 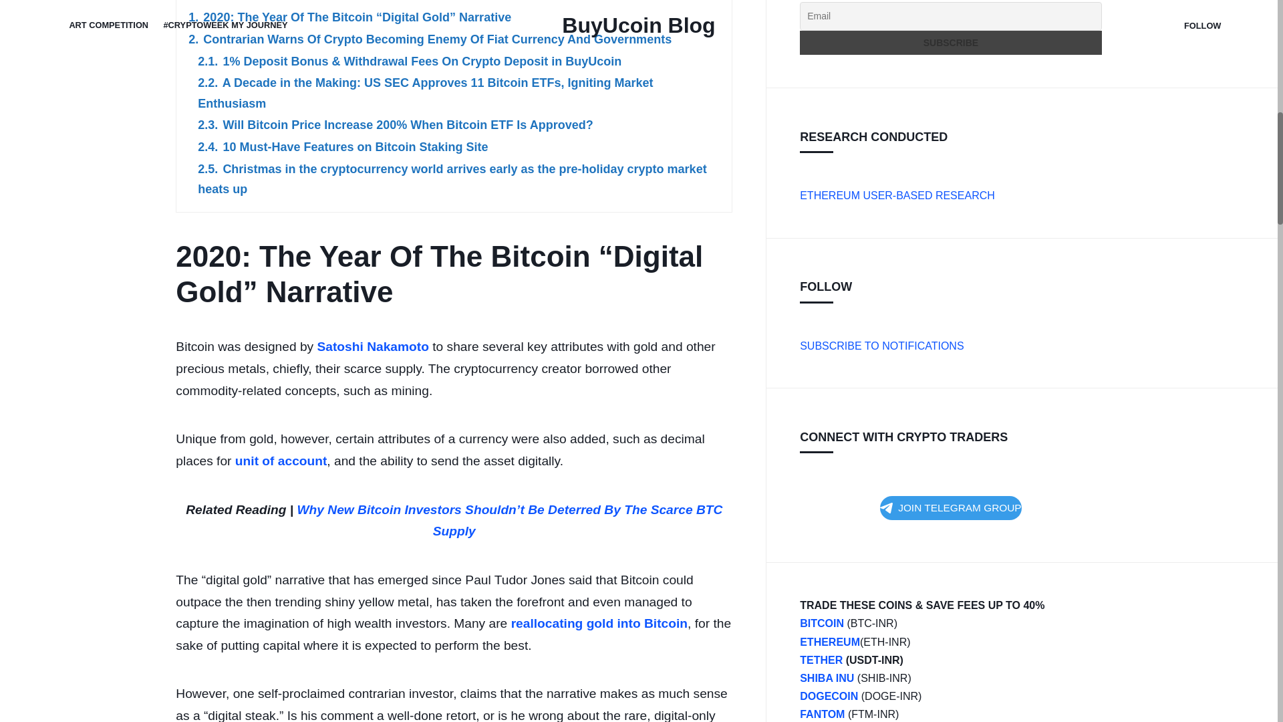 What do you see at coordinates (950, 43) in the screenshot?
I see `Subscribe` at bounding box center [950, 43].